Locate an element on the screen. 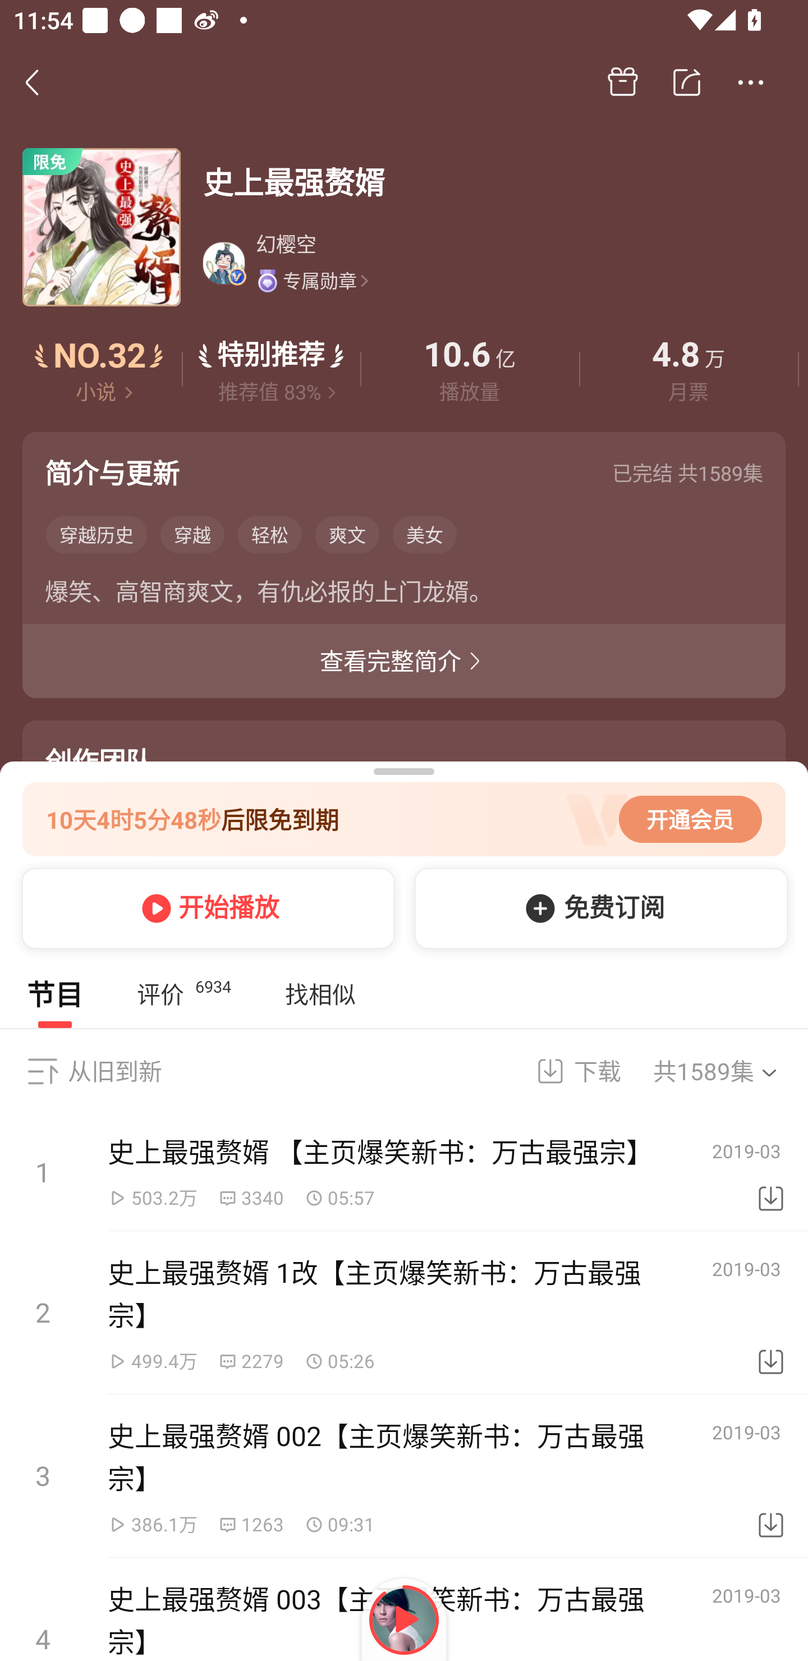 This screenshot has height=1661, width=808. 爽文 is located at coordinates (347, 534).